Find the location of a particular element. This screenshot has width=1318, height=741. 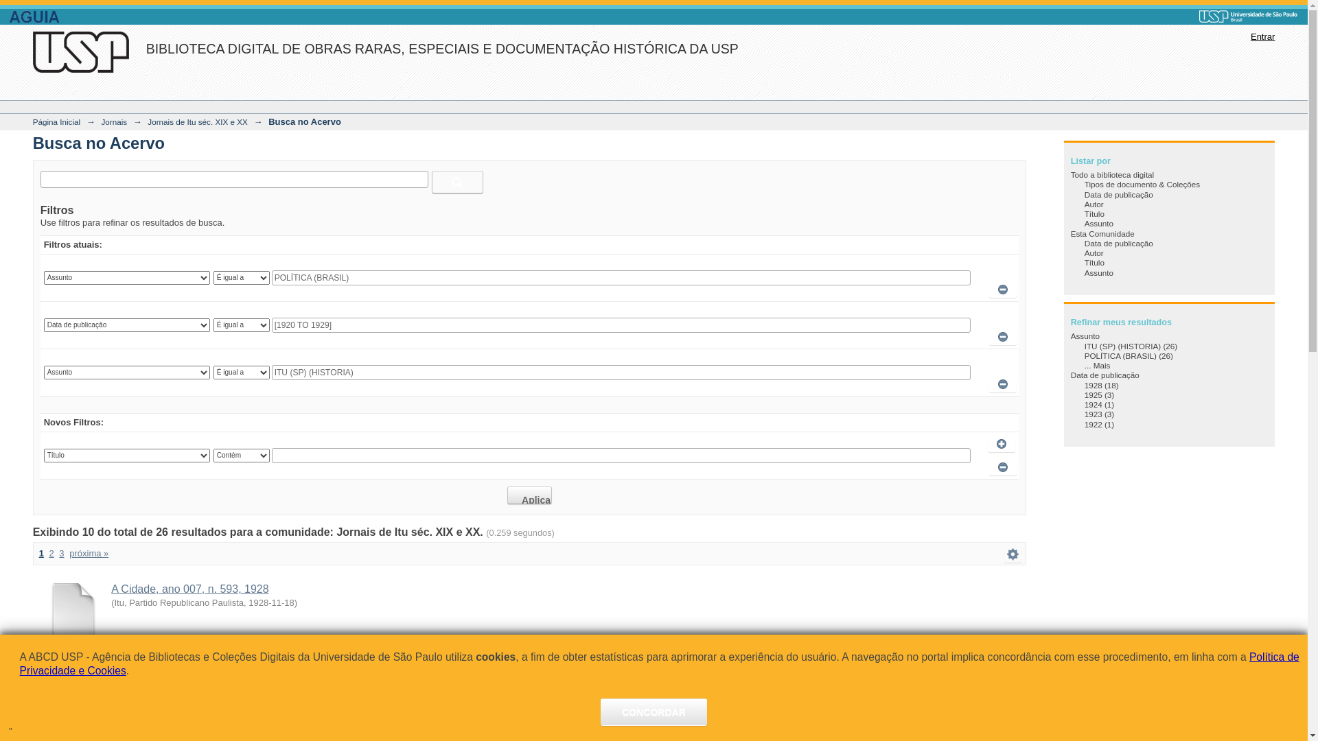

1925 (3) is located at coordinates (1100, 395).